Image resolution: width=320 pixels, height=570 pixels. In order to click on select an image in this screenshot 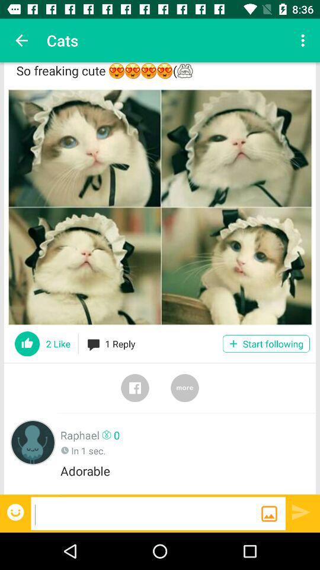, I will do `click(269, 514)`.